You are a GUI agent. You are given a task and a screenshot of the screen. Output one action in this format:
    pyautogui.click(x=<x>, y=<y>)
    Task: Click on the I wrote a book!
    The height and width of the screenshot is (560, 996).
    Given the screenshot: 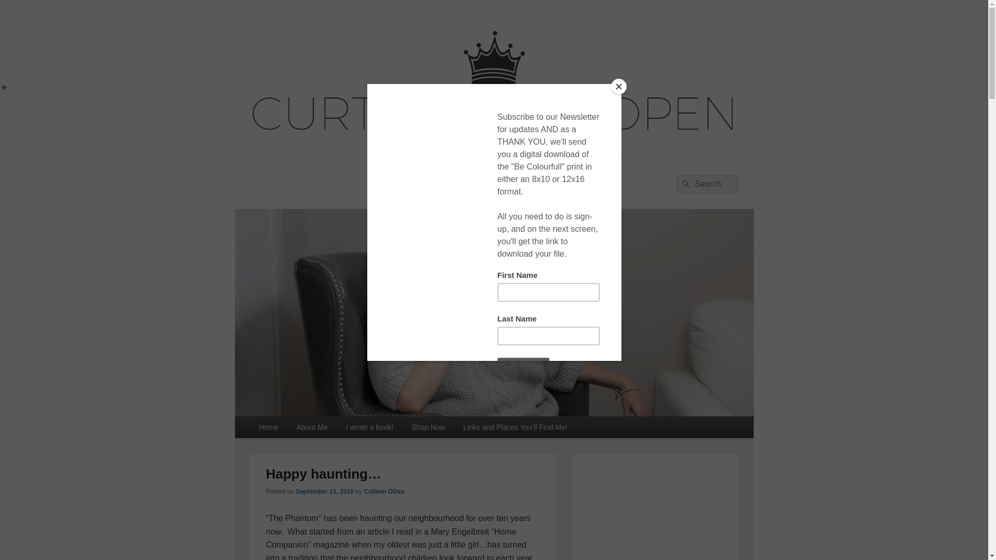 What is the action you would take?
    pyautogui.click(x=369, y=427)
    